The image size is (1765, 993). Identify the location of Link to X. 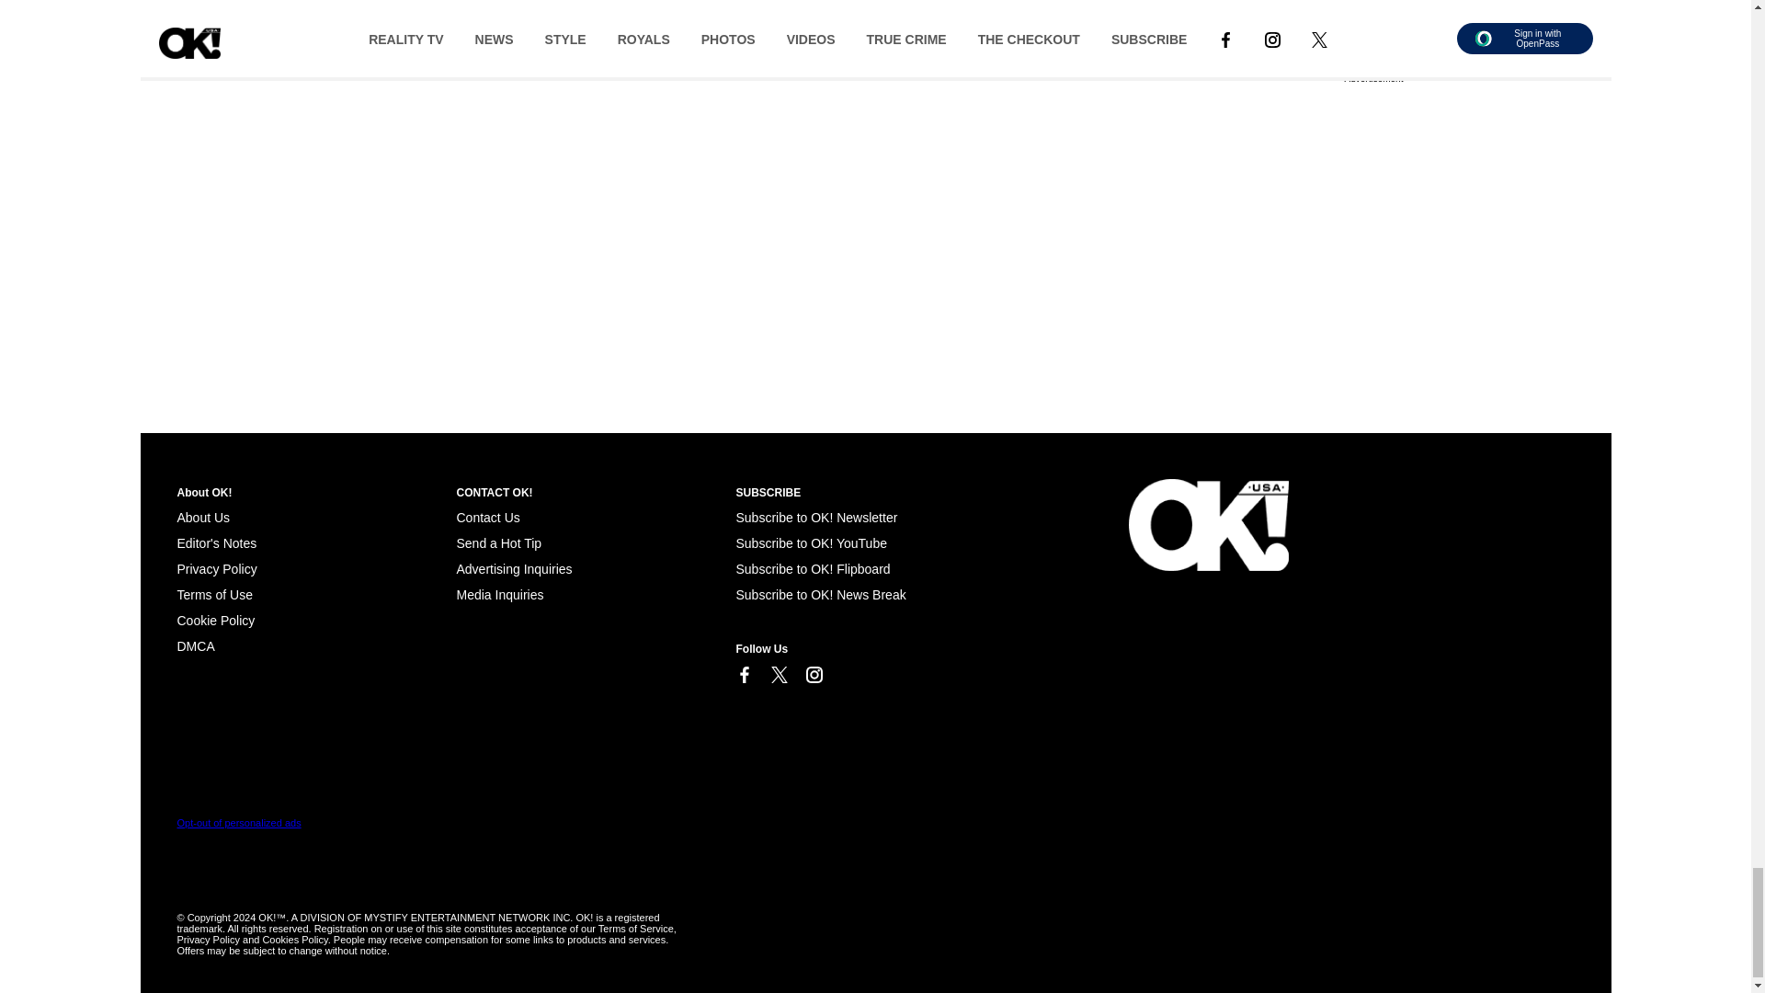
(778, 675).